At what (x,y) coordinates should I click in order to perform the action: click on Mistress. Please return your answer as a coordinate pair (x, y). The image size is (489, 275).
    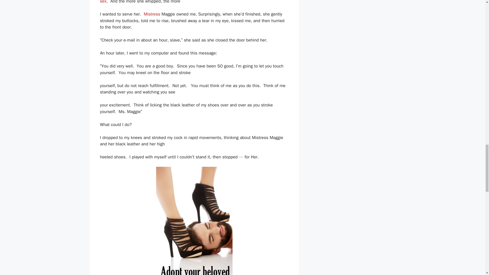
    Looking at the image, I should click on (152, 14).